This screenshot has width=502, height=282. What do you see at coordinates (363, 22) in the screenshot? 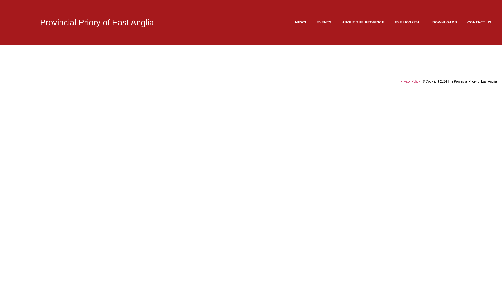
I see `ABOUT THE PROVINCE` at bounding box center [363, 22].